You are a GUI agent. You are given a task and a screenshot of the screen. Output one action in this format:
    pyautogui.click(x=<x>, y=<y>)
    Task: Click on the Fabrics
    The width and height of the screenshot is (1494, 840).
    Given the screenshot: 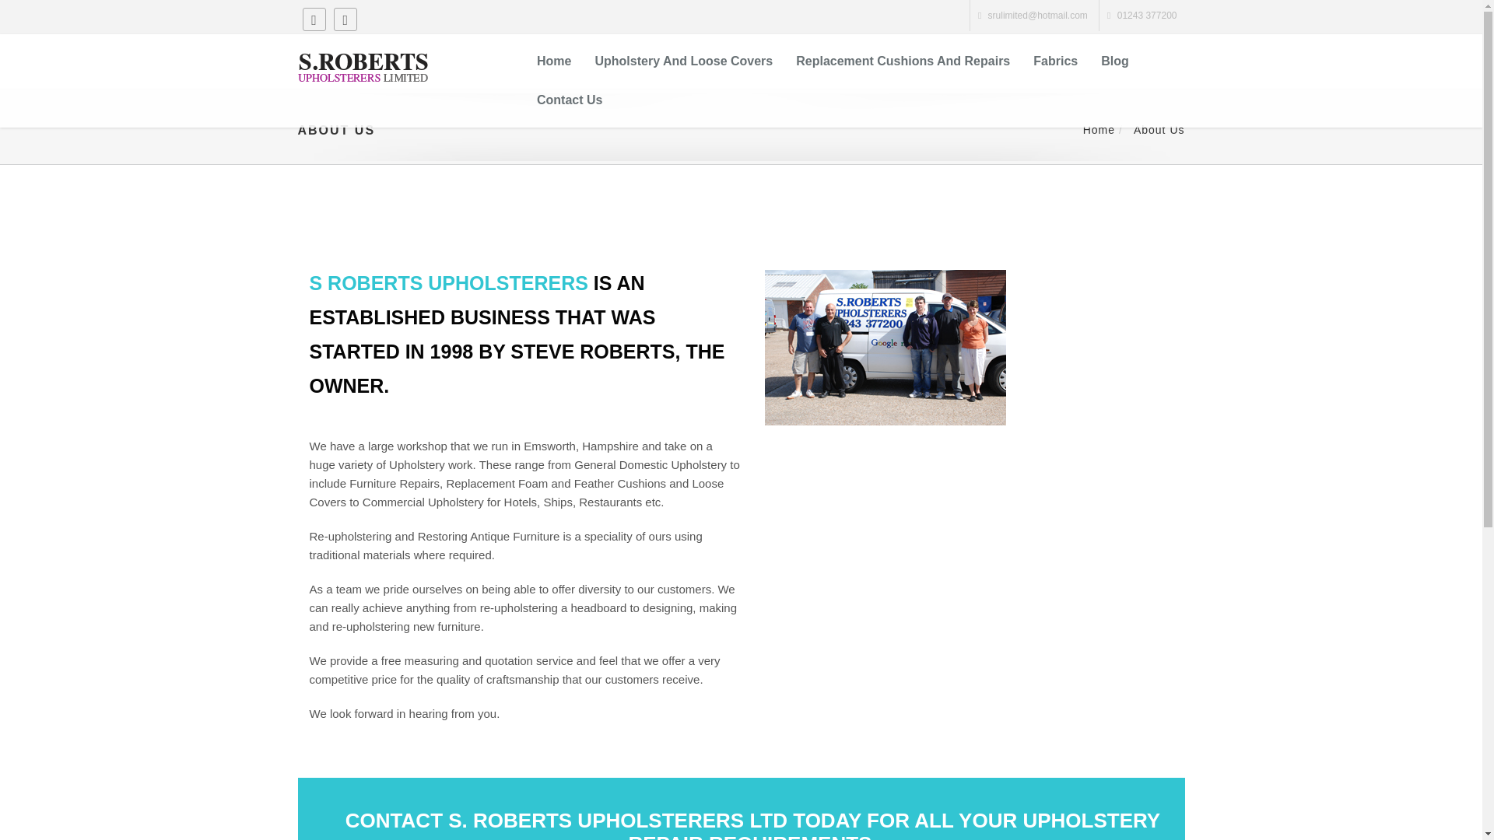 What is the action you would take?
    pyautogui.click(x=1055, y=61)
    